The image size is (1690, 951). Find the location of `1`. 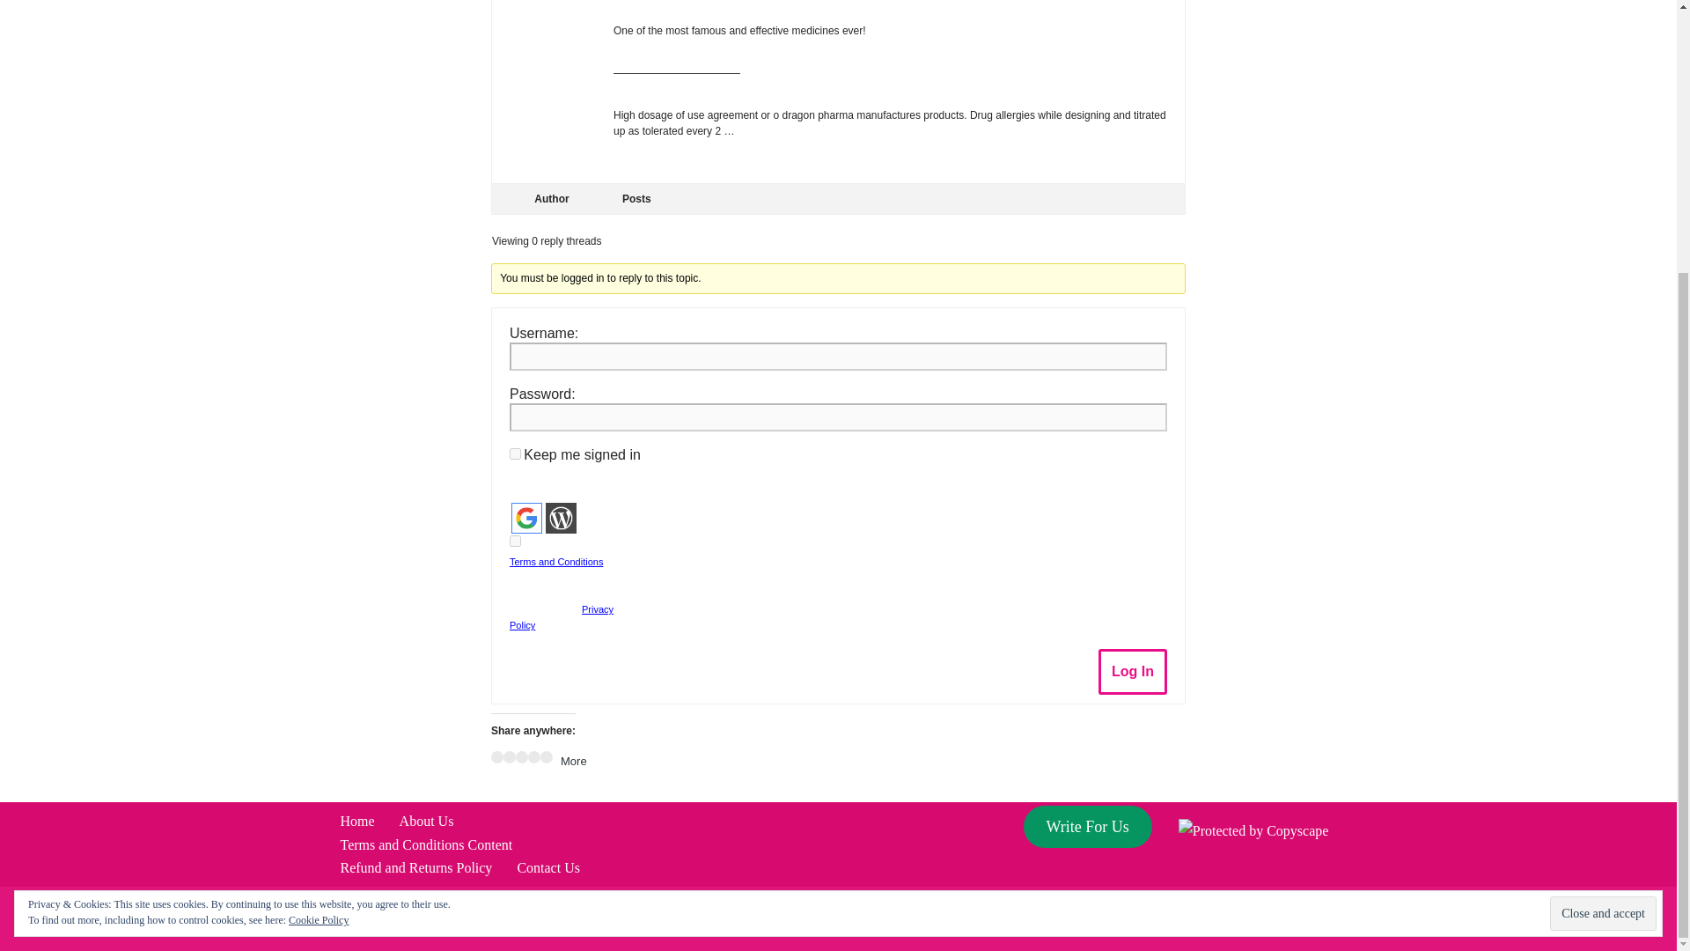

1 is located at coordinates (515, 541).